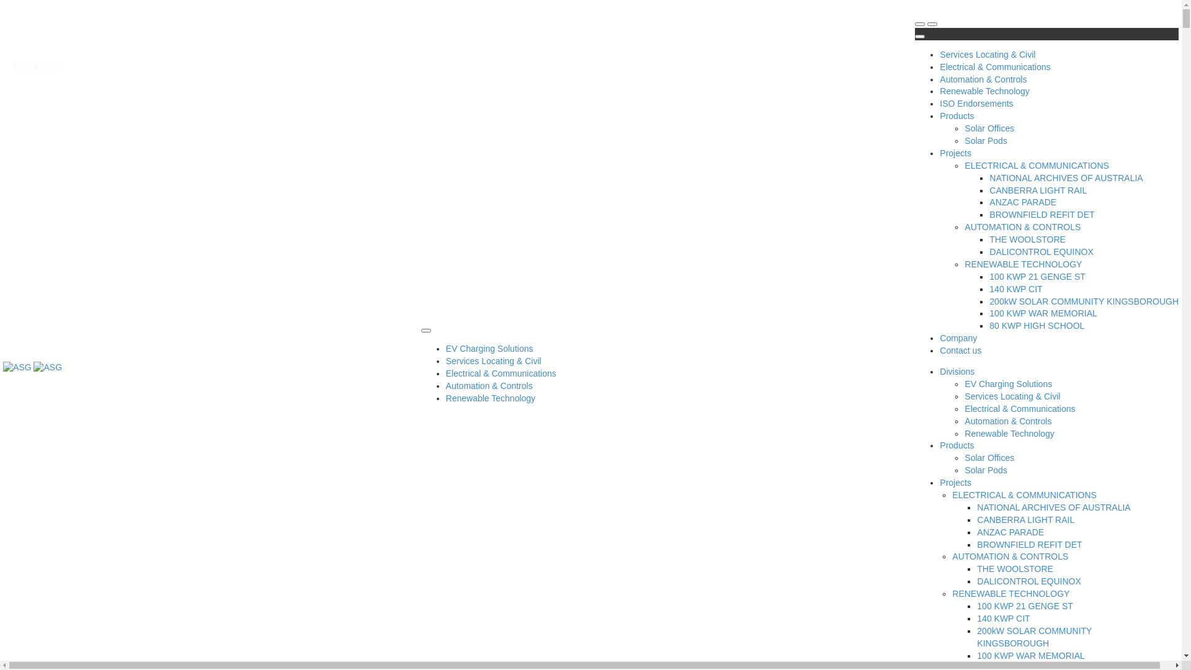 This screenshot has height=670, width=1191. What do you see at coordinates (1025, 495) in the screenshot?
I see `ELECTRICAL & COMMUNICATIONS` at bounding box center [1025, 495].